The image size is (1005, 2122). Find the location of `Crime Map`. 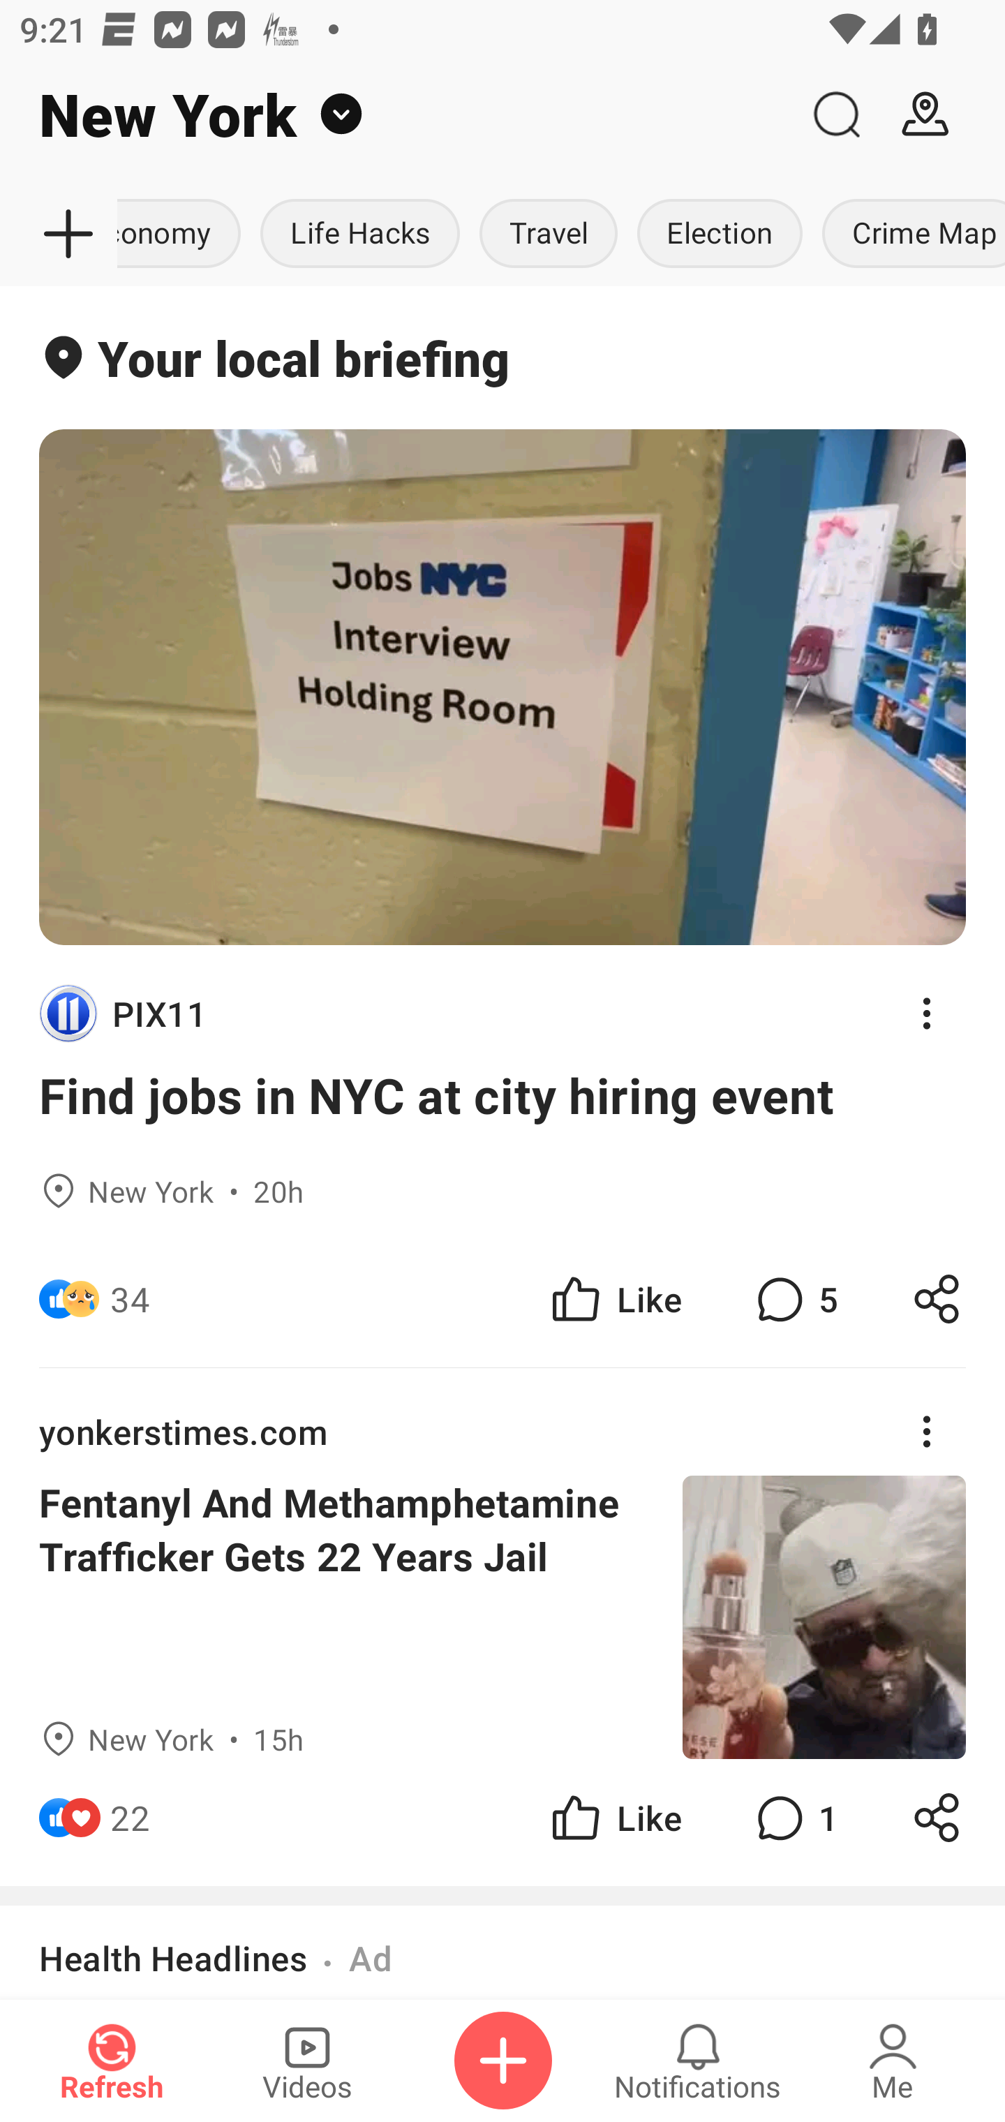

Crime Map is located at coordinates (909, 235).